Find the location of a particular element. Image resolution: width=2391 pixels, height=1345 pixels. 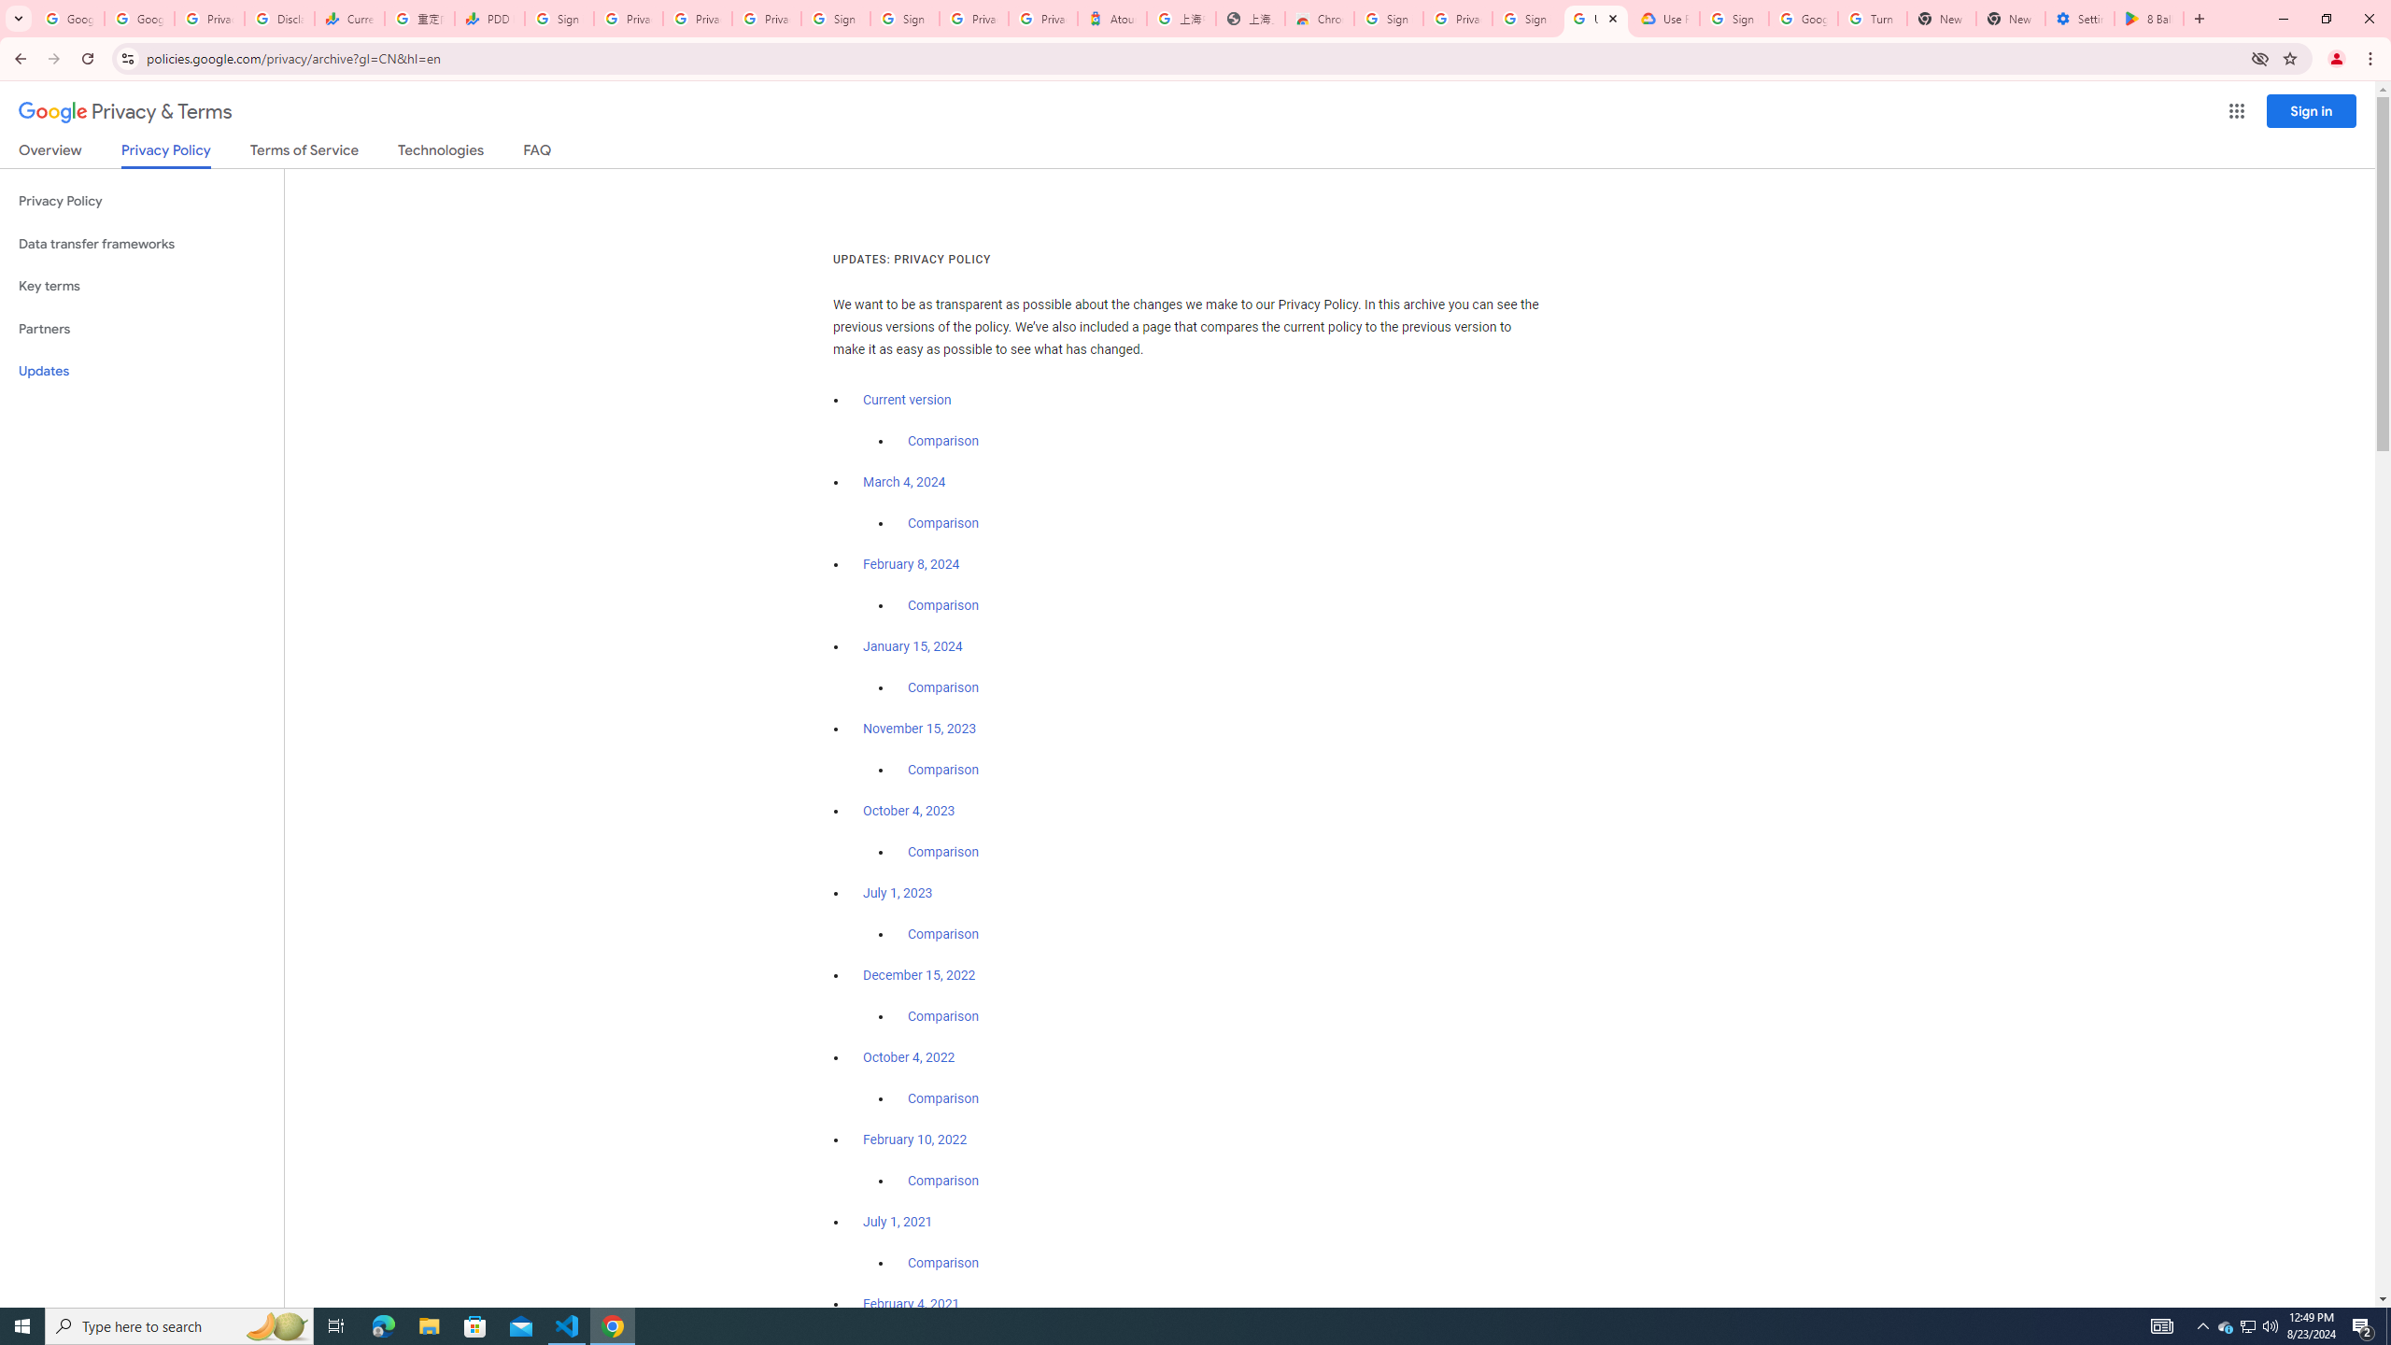

October 4, 2022 is located at coordinates (910, 1057).